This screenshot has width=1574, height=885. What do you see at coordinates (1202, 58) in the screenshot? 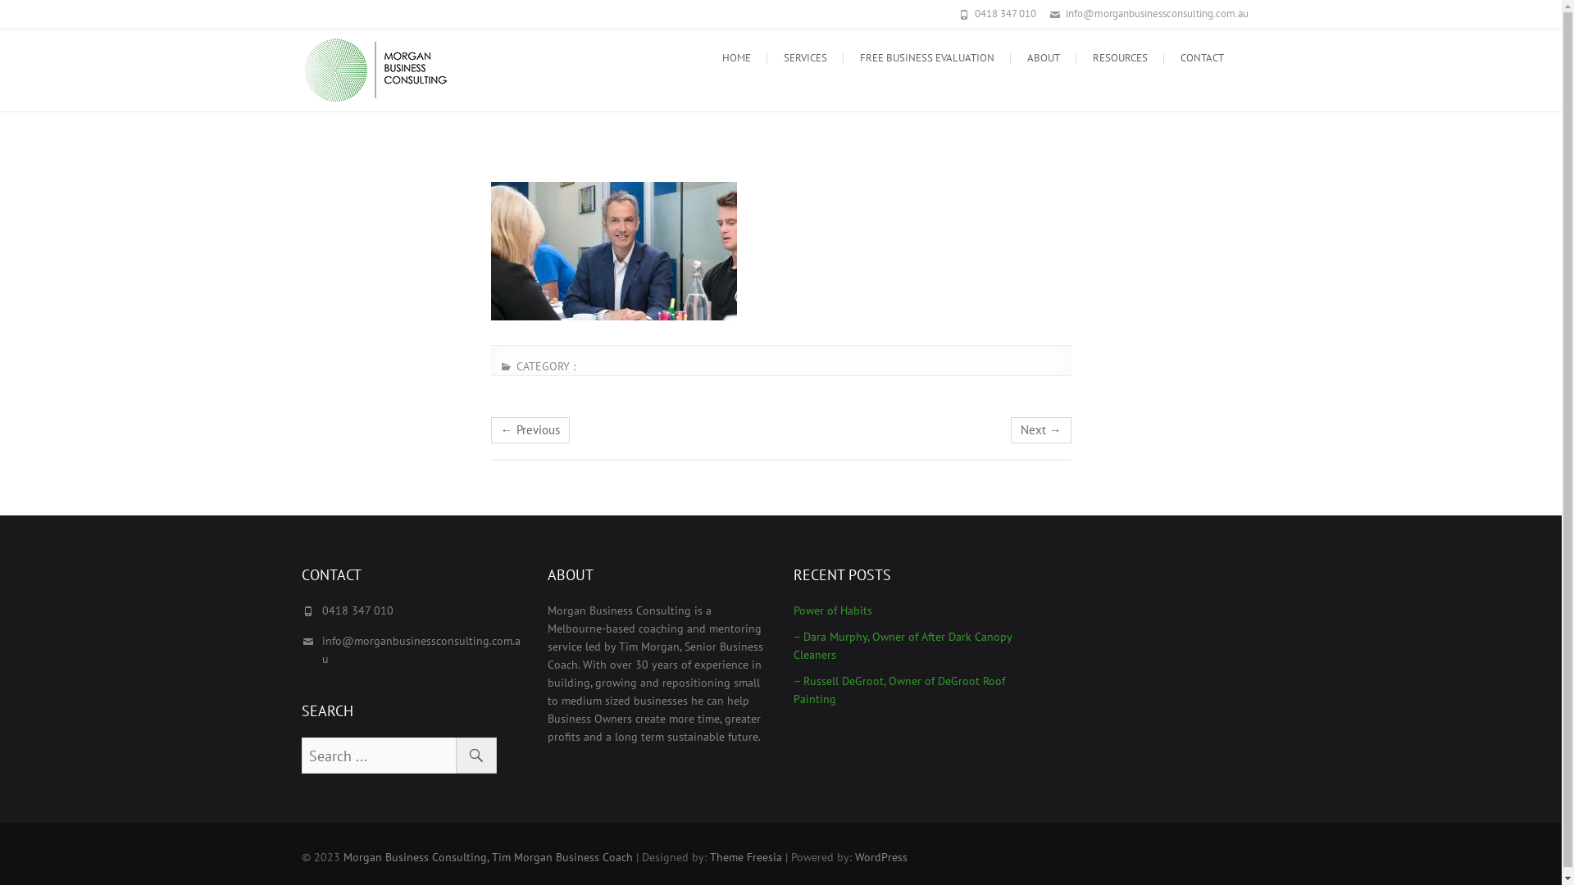
I see `CONTACT` at bounding box center [1202, 58].